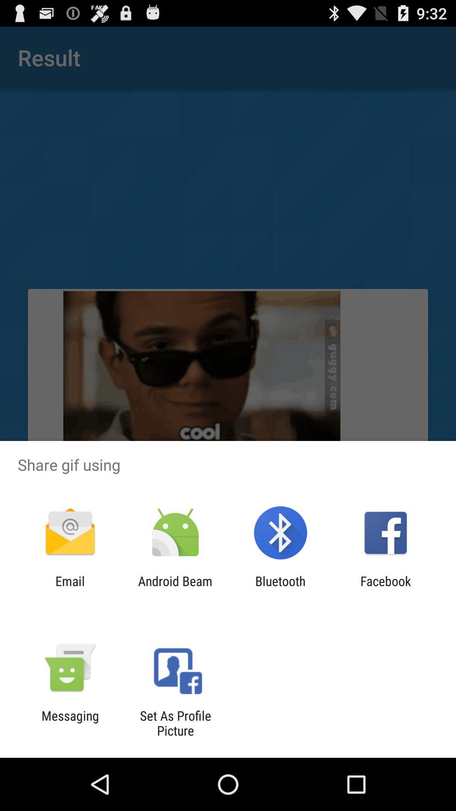 The image size is (456, 811). I want to click on jump to the messaging, so click(70, 723).